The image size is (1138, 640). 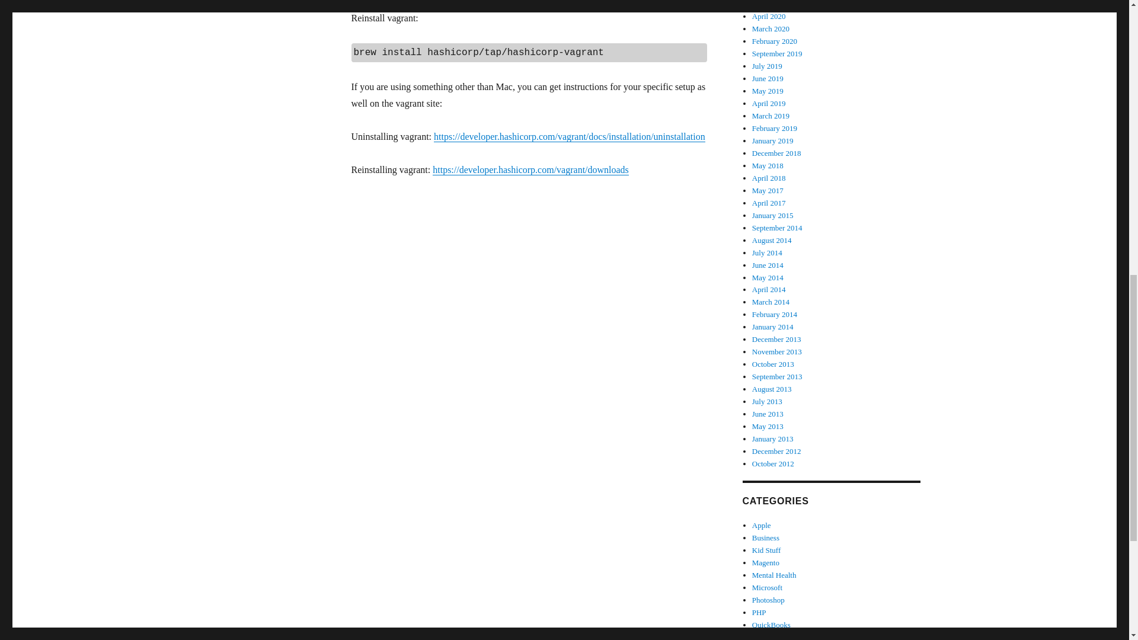 What do you see at coordinates (777, 53) in the screenshot?
I see `September 2019` at bounding box center [777, 53].